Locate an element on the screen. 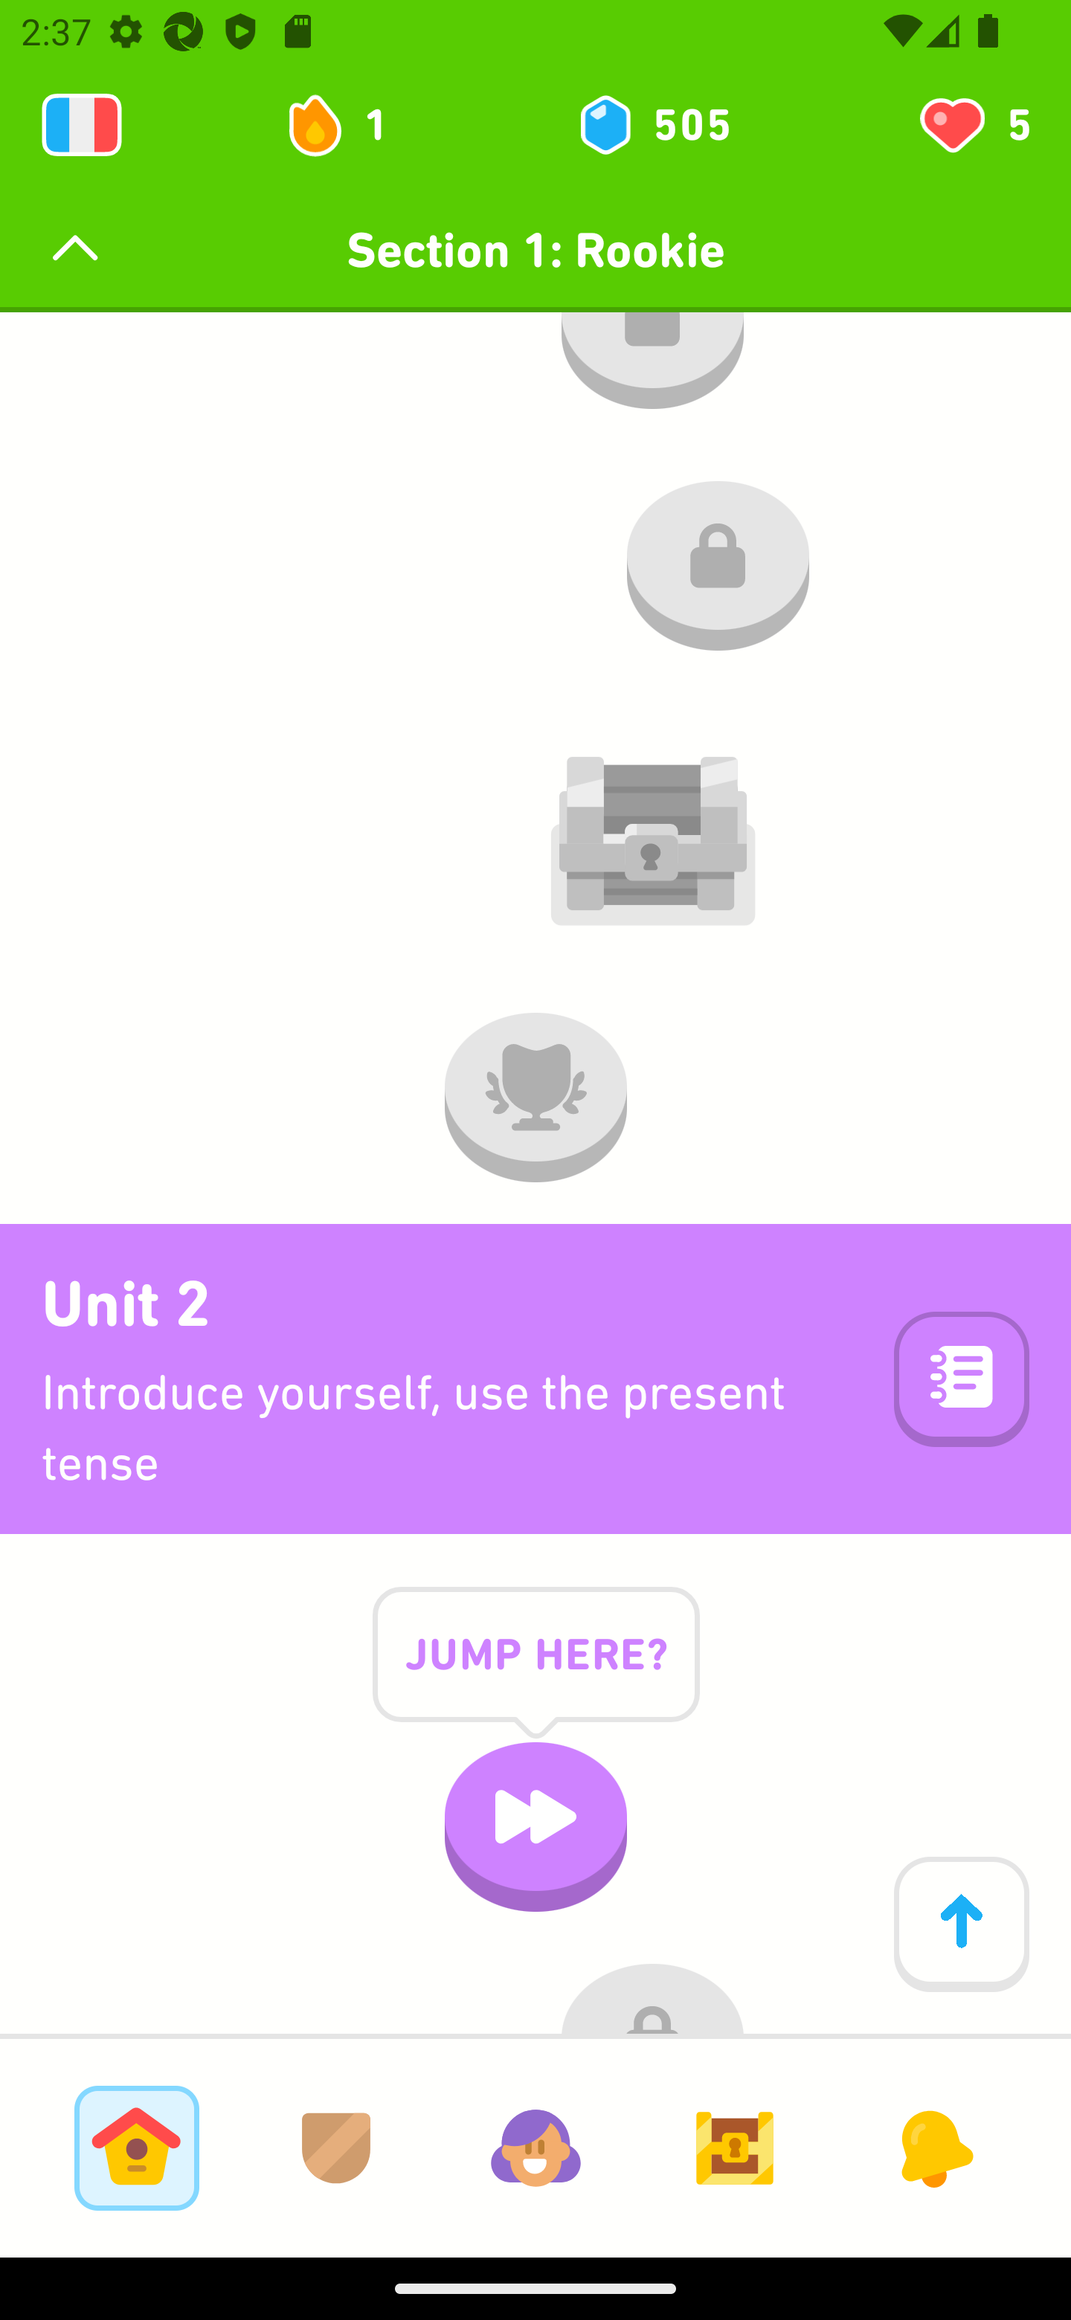  Section 1: Rookie is located at coordinates (535, 250).